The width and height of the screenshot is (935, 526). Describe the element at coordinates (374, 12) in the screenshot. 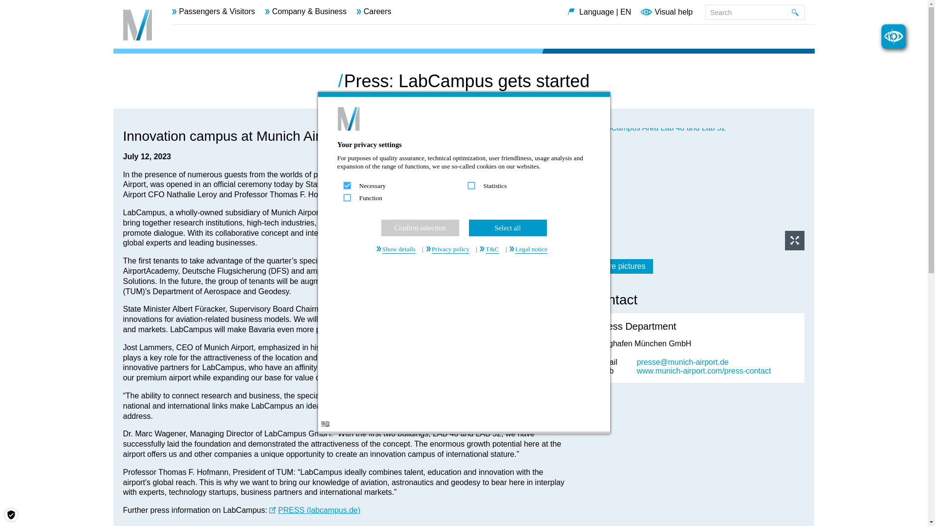

I see `Careers` at that location.